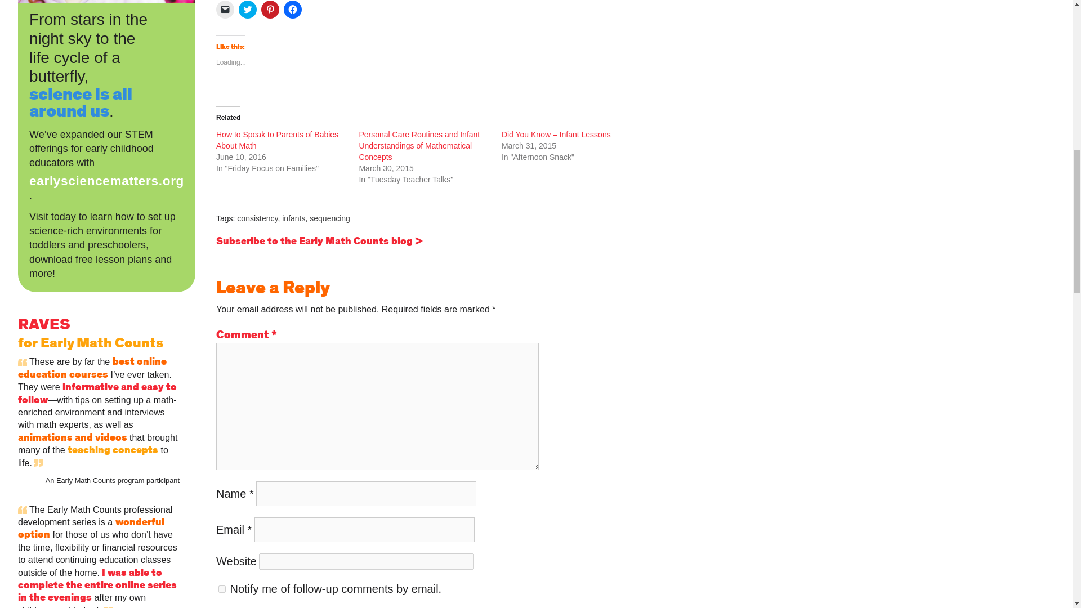 Image resolution: width=1081 pixels, height=608 pixels. What do you see at coordinates (222, 589) in the screenshot?
I see `subscribe` at bounding box center [222, 589].